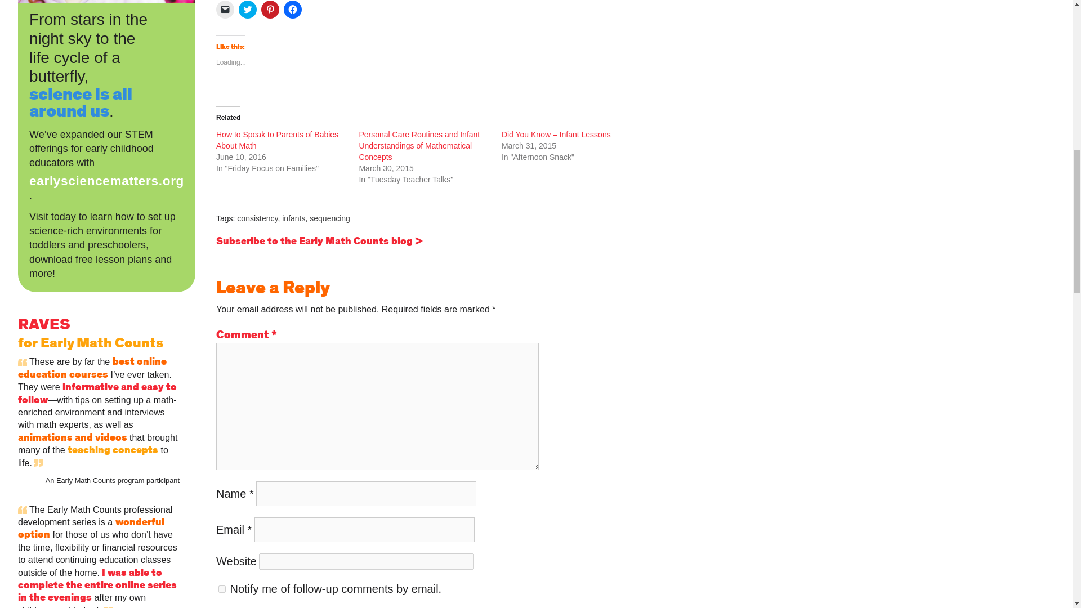 Image resolution: width=1081 pixels, height=608 pixels. What do you see at coordinates (222, 589) in the screenshot?
I see `subscribe` at bounding box center [222, 589].